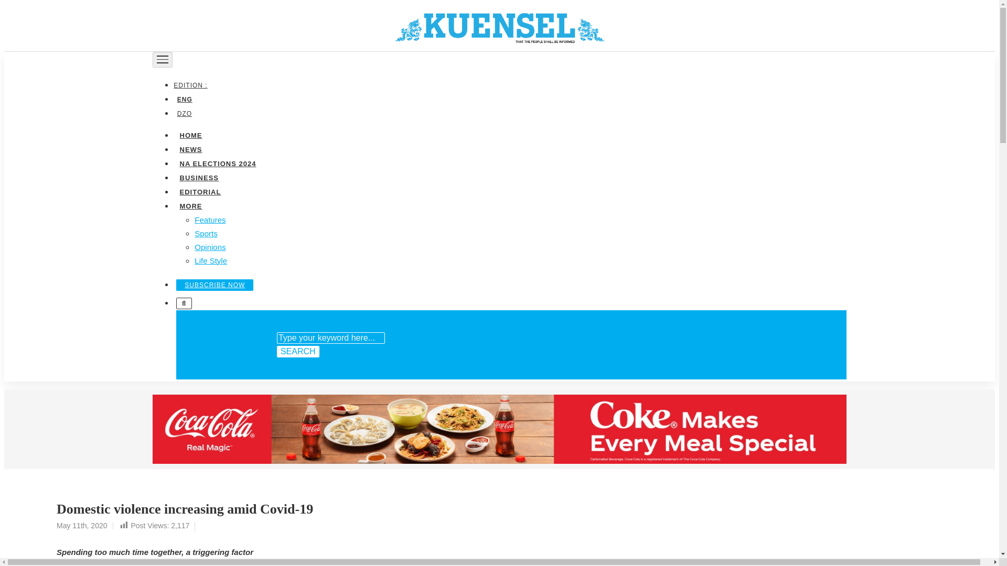  Describe the element at coordinates (190, 149) in the screenshot. I see `NEWS` at that location.